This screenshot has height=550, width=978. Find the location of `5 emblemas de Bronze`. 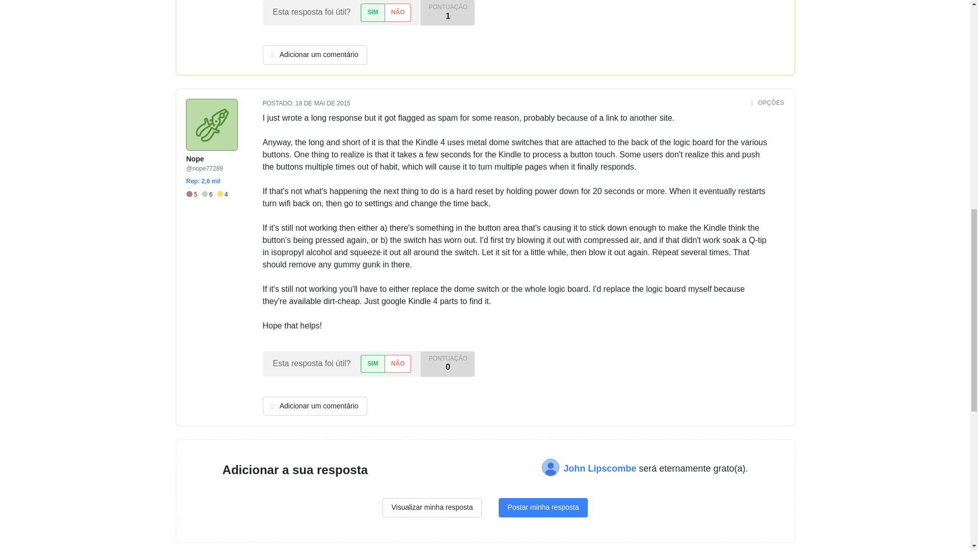

5 emblemas de Bronze is located at coordinates (194, 195).